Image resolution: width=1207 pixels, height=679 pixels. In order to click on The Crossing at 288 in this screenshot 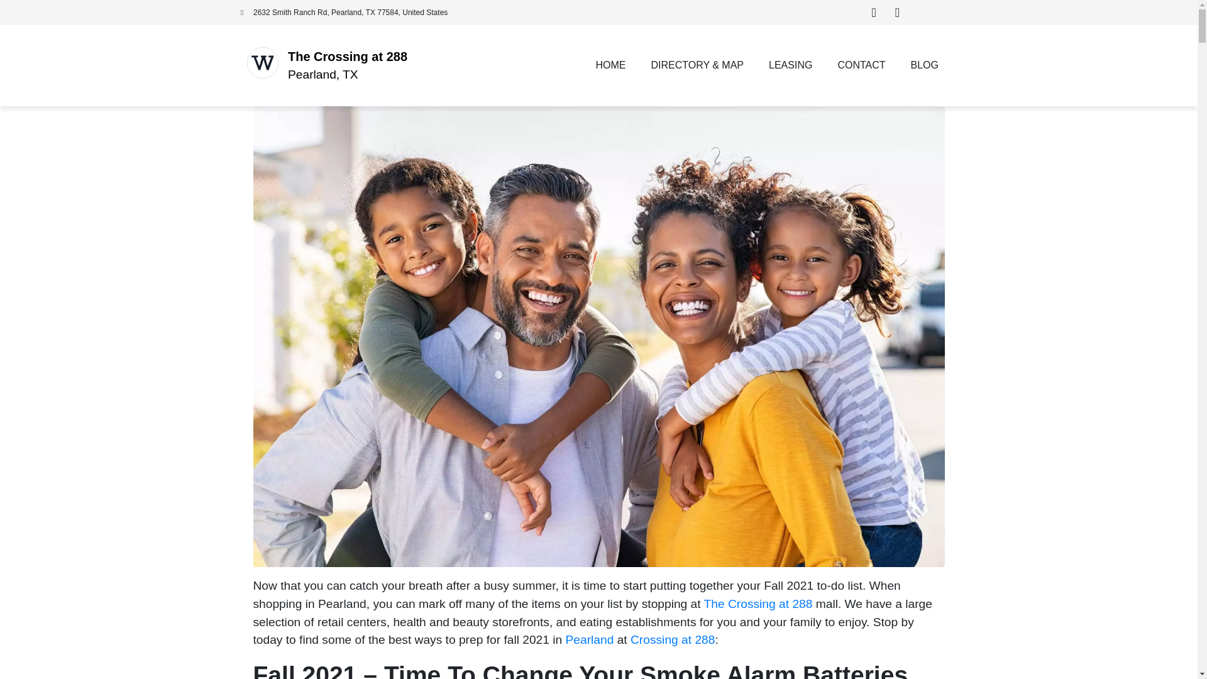, I will do `click(348, 57)`.